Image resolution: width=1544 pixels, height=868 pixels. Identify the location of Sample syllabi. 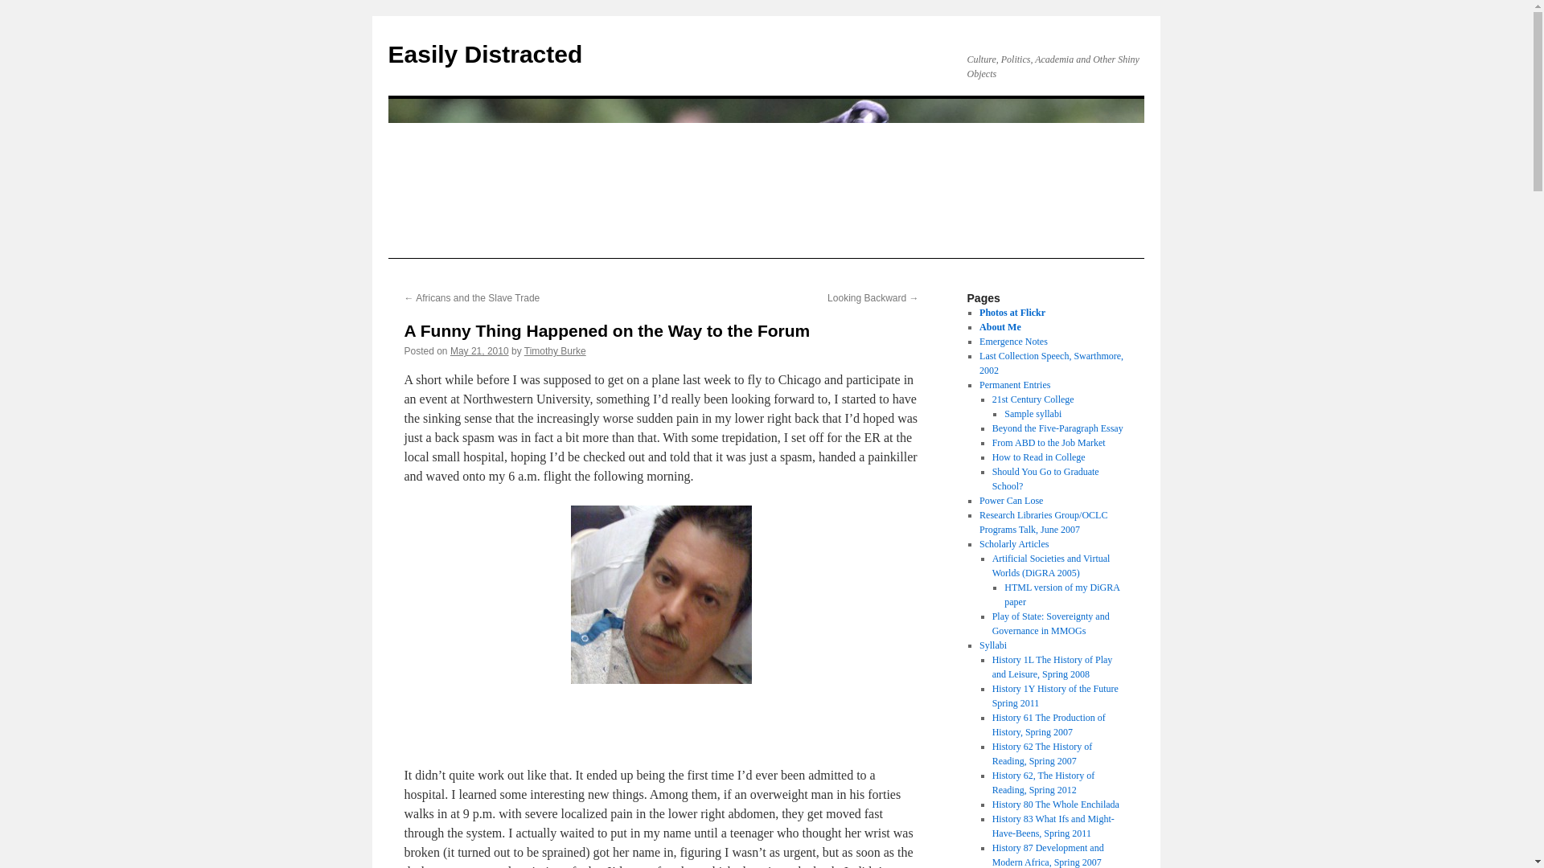
(1033, 413).